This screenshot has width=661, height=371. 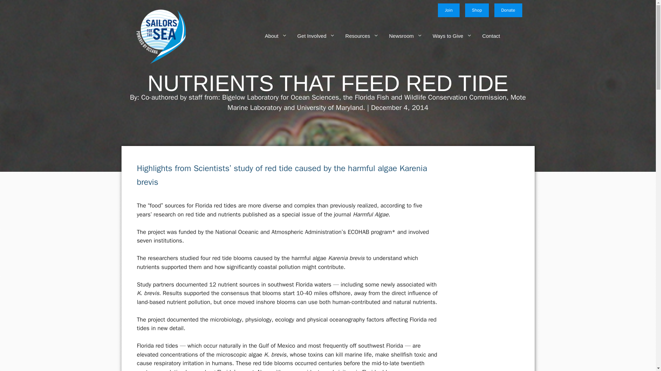 What do you see at coordinates (357, 36) in the screenshot?
I see `Resources` at bounding box center [357, 36].